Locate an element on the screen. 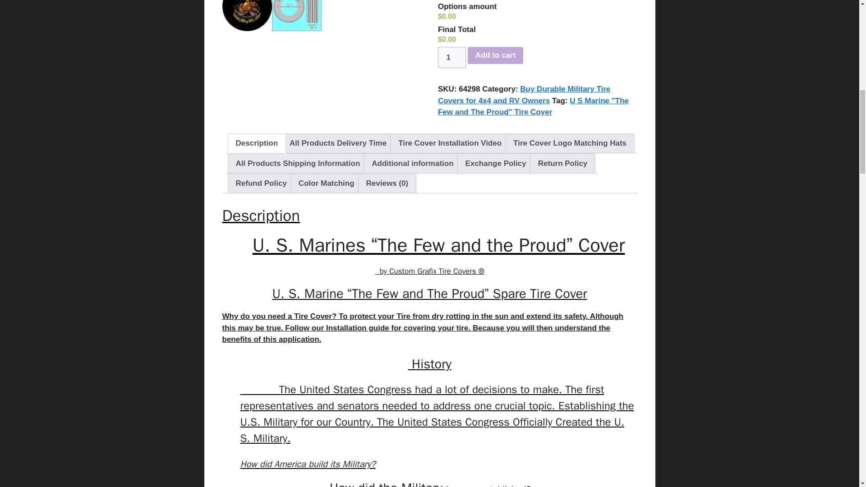 This screenshot has width=866, height=487. Scroll back to top is located at coordinates (837, 428).